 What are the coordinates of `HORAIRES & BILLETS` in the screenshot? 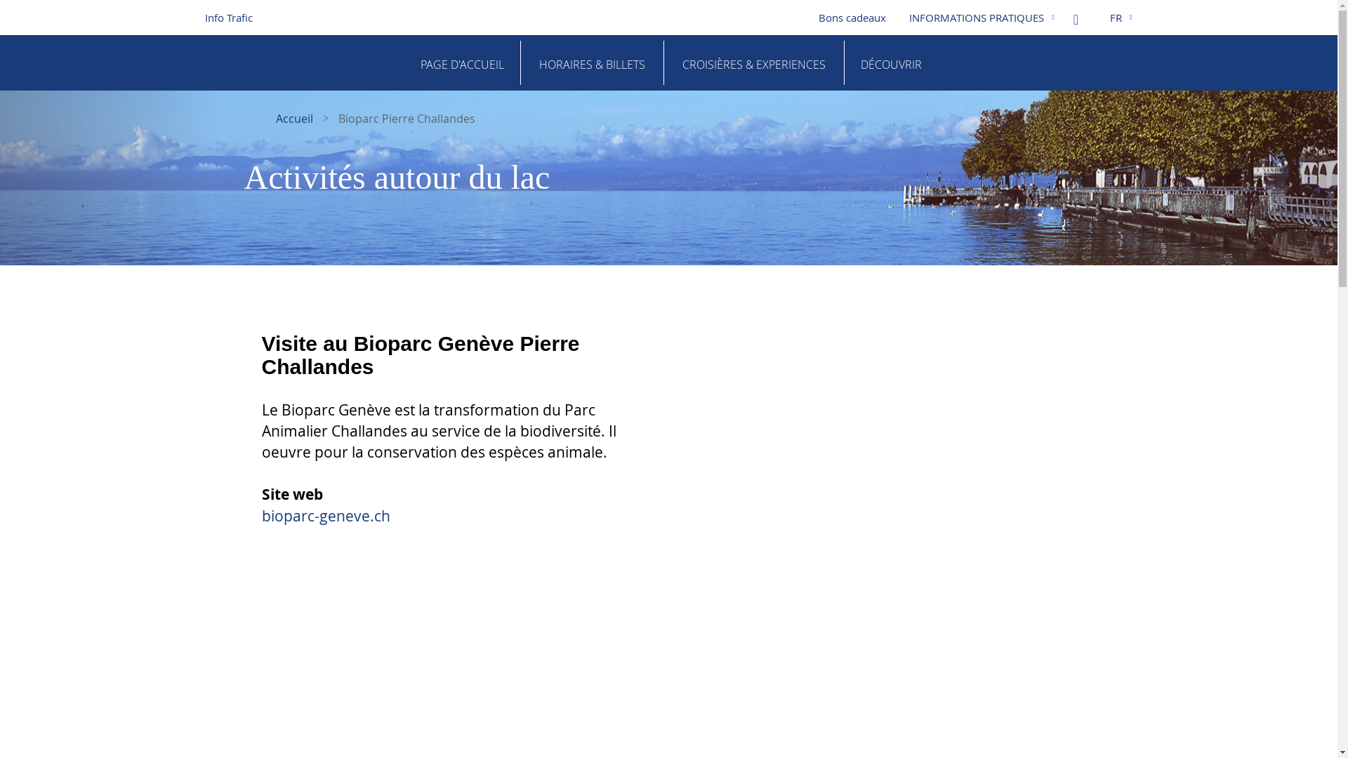 It's located at (592, 63).